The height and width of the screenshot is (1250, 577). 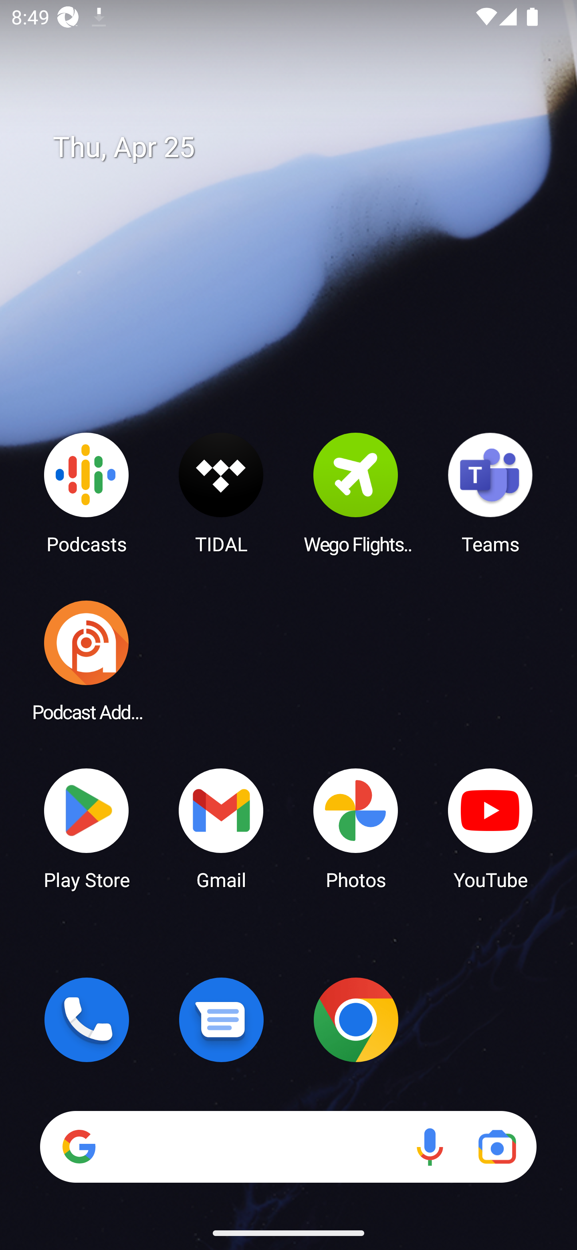 What do you see at coordinates (87, 660) in the screenshot?
I see `Podcast Addict` at bounding box center [87, 660].